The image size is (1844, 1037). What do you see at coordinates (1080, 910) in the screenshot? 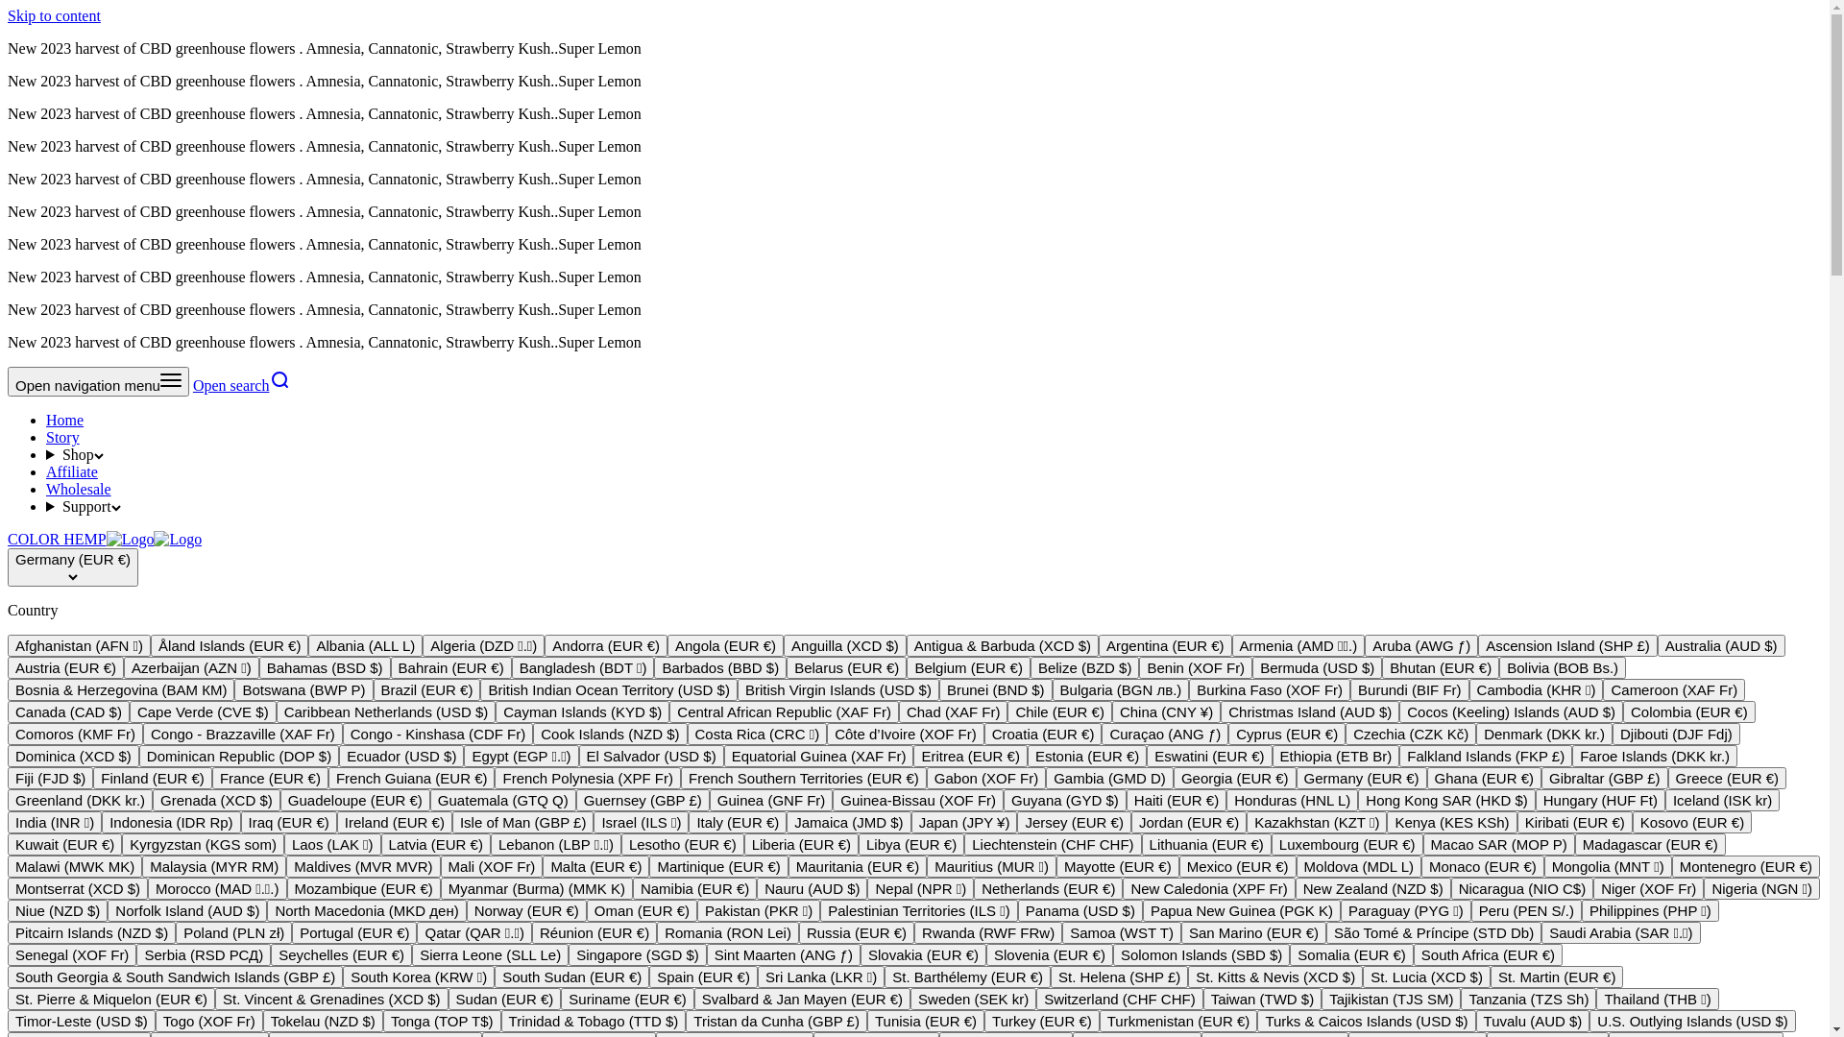
I see `Panama (USD $)` at bounding box center [1080, 910].